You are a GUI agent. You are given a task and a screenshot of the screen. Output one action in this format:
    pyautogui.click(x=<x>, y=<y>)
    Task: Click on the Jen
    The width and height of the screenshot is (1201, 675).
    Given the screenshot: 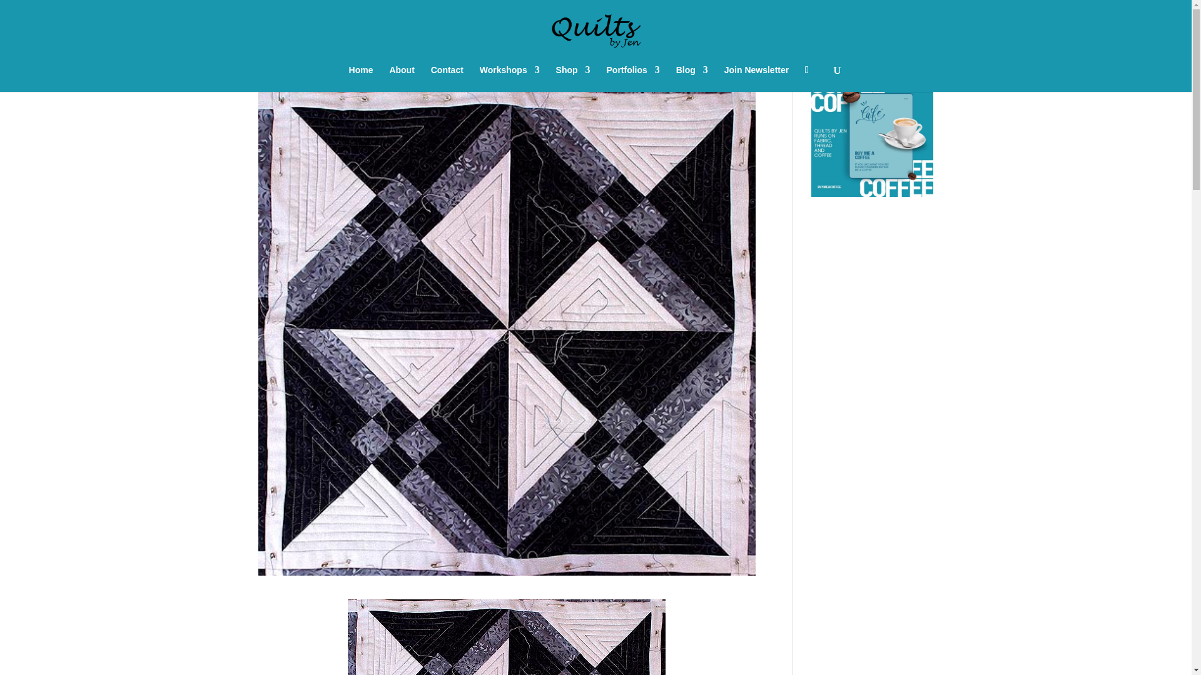 What is the action you would take?
    pyautogui.click(x=276, y=67)
    